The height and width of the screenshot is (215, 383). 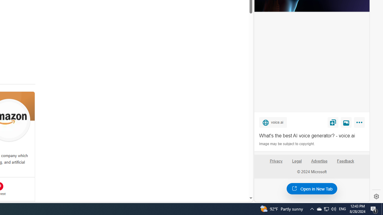 I want to click on Search more, so click(x=237, y=180).